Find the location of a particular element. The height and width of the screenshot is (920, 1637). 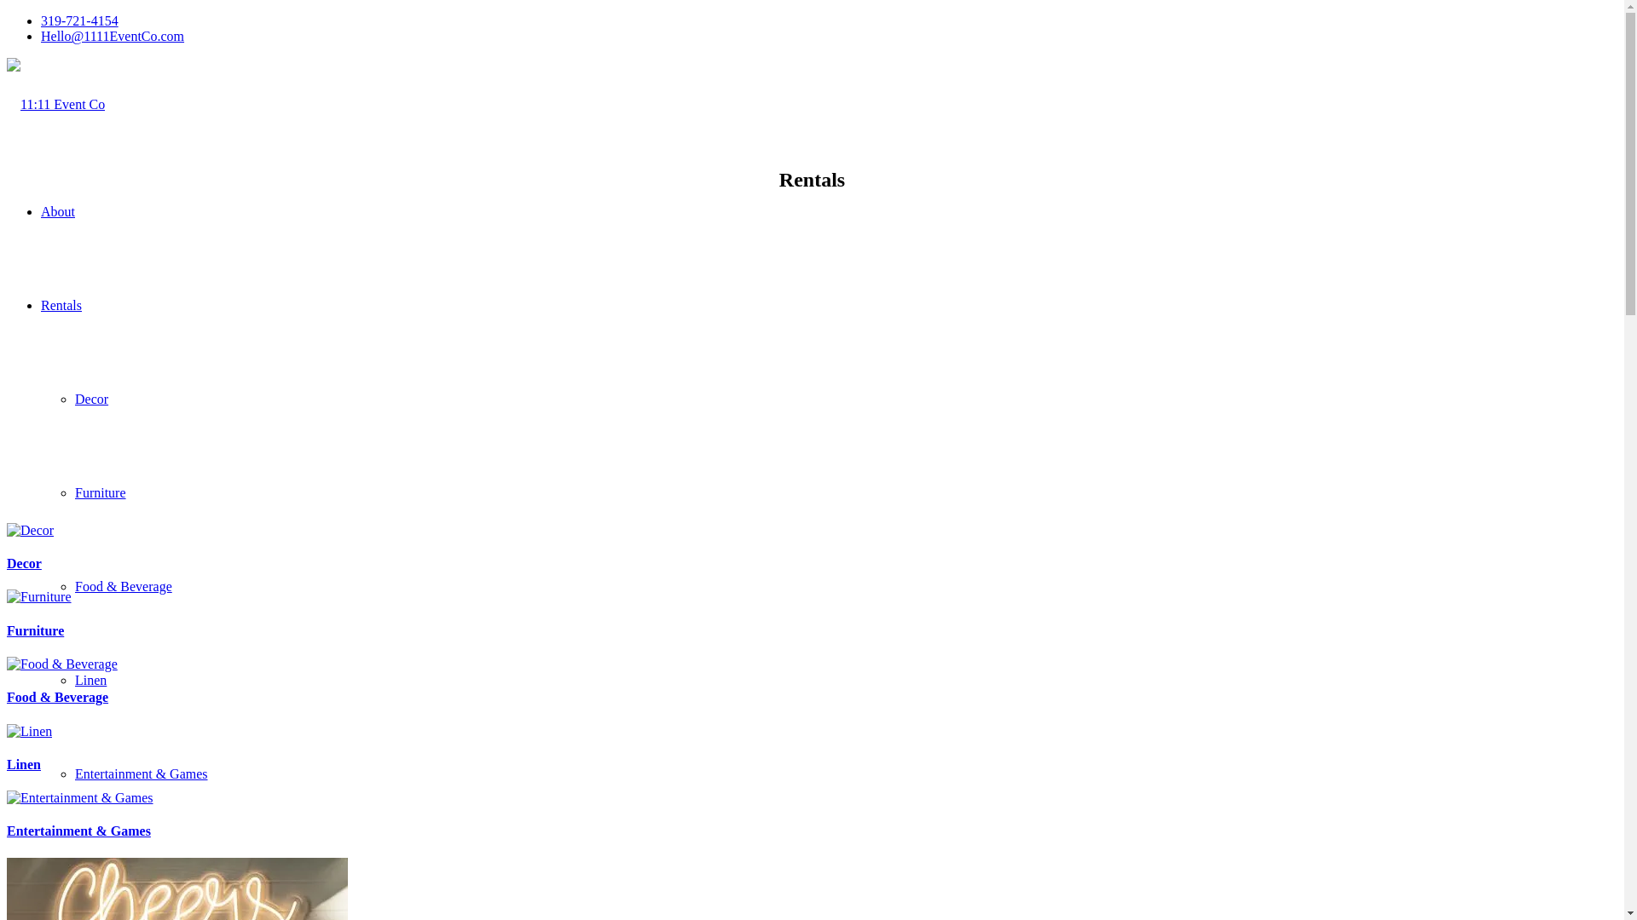

Food & Beverage is located at coordinates (124, 586).